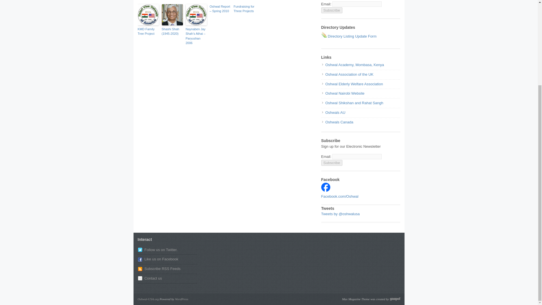  Describe the element at coordinates (354, 84) in the screenshot. I see `Oshwal Elderly Welfare Association` at that location.